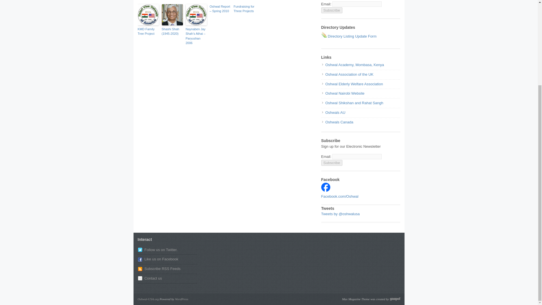  Describe the element at coordinates (354, 84) in the screenshot. I see `Oshwal Elderly Welfare Association` at that location.